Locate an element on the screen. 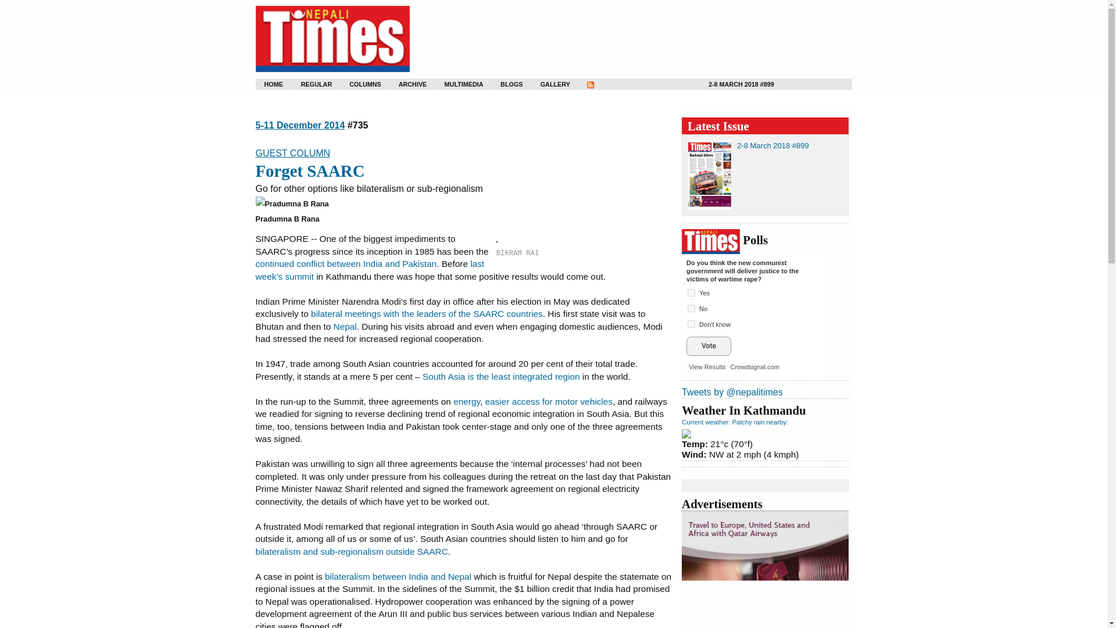 This screenshot has width=1116, height=628. 45613185 is located at coordinates (691, 292).